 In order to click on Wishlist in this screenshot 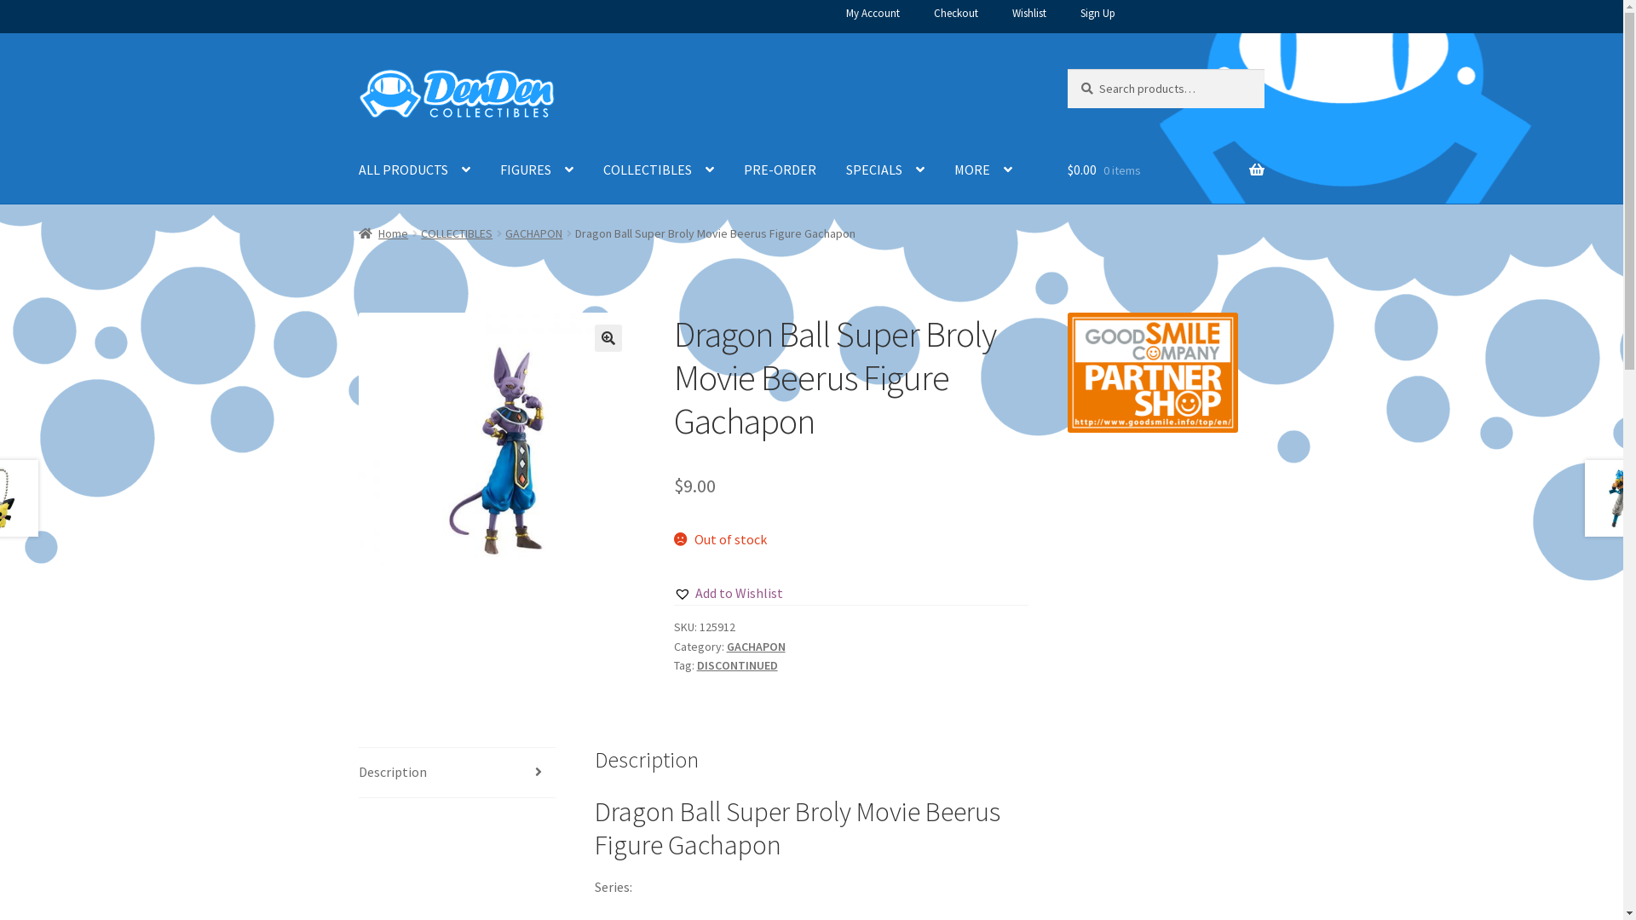, I will do `click(1029, 15)`.